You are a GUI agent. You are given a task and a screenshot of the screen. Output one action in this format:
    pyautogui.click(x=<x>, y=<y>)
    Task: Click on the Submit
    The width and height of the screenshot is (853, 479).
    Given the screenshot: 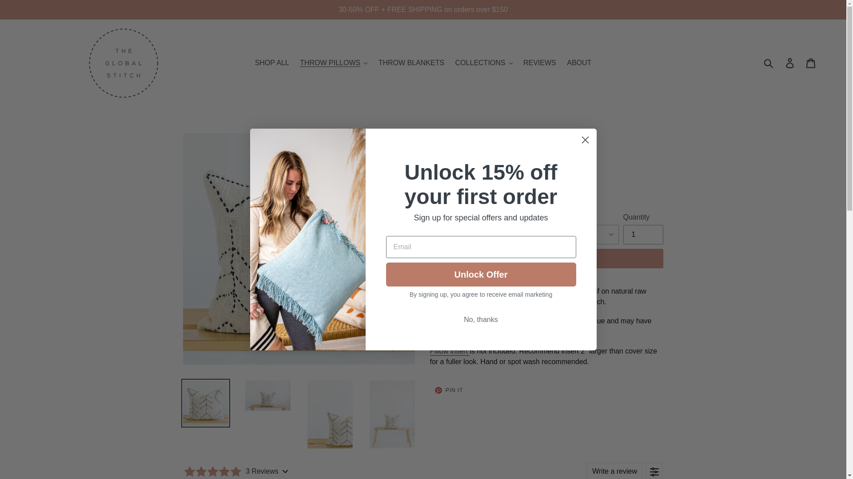 What is the action you would take?
    pyautogui.click(x=769, y=63)
    